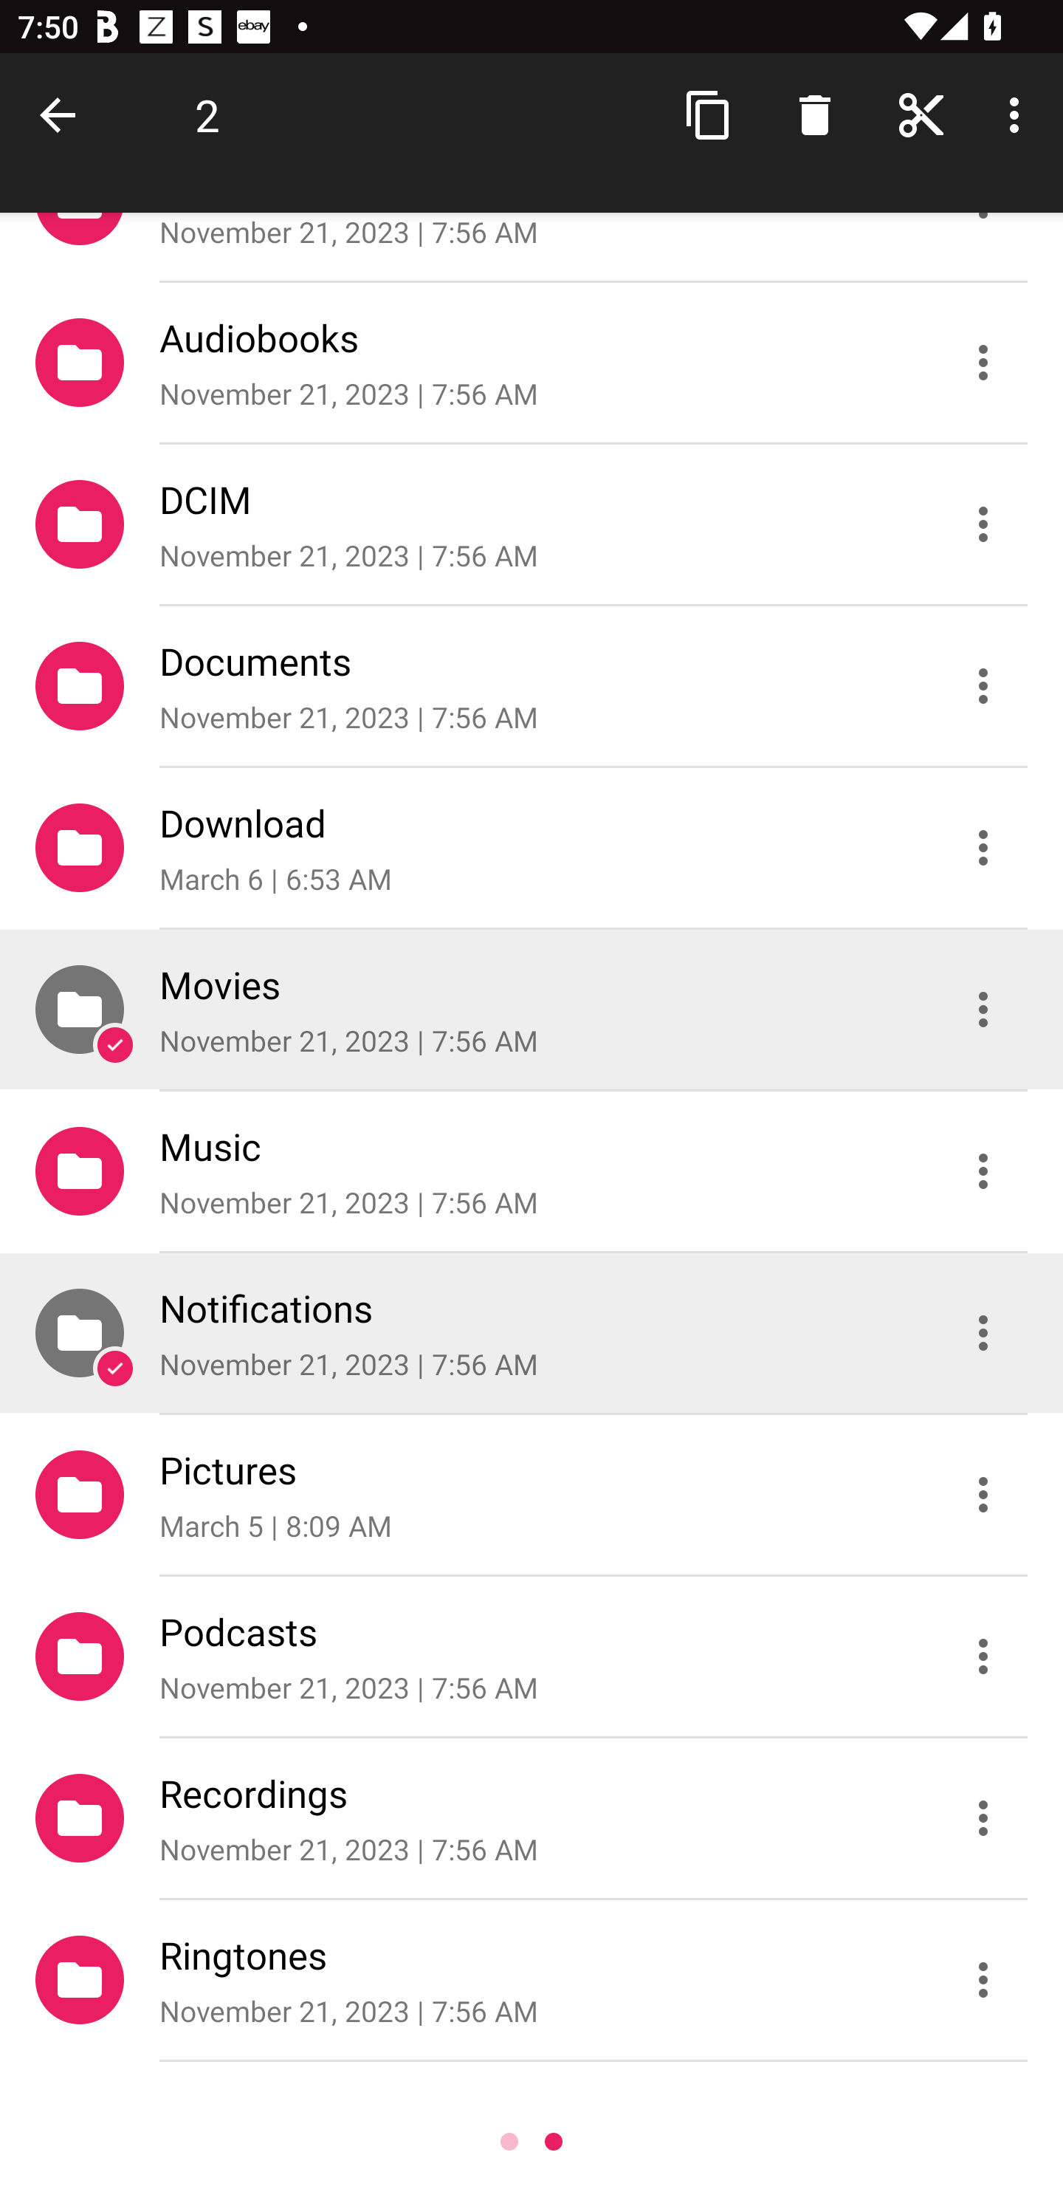 This screenshot has height=2186, width=1063. Describe the element at coordinates (921, 114) in the screenshot. I see `Cut` at that location.